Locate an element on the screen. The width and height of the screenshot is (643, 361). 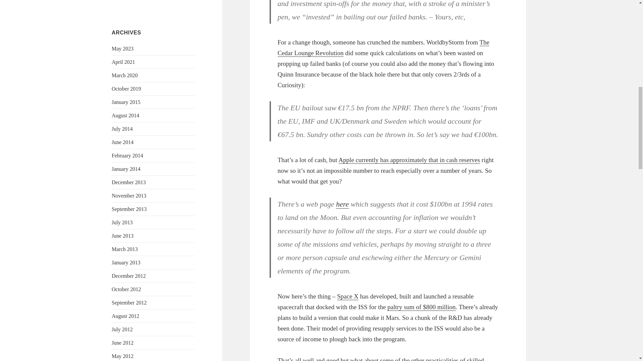
October 2019 is located at coordinates (127, 89).